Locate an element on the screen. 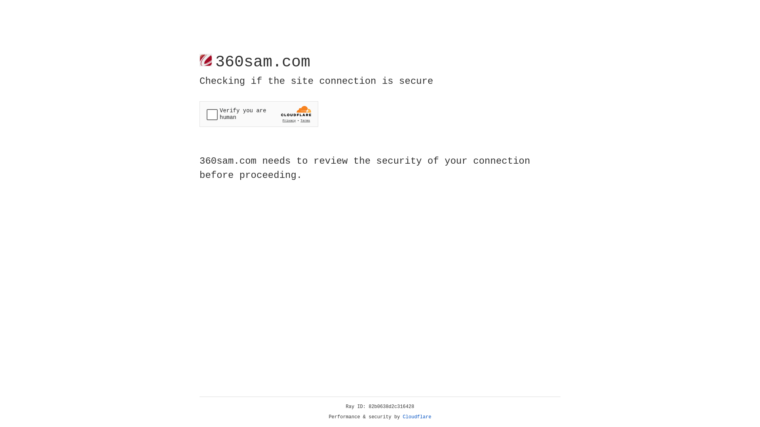  Cloudflare is located at coordinates (417, 417).